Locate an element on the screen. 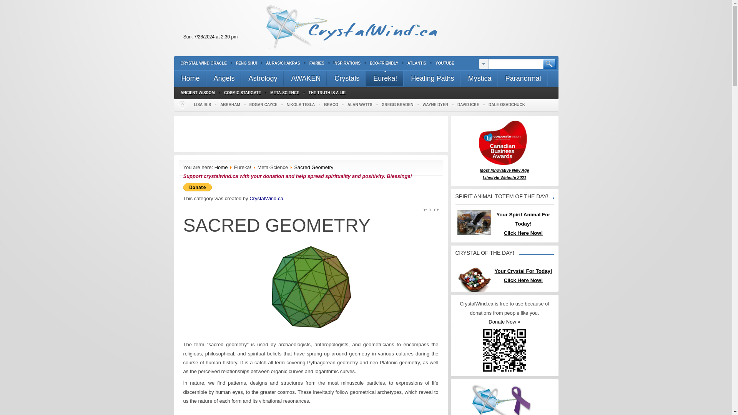  Astrology is located at coordinates (263, 78).